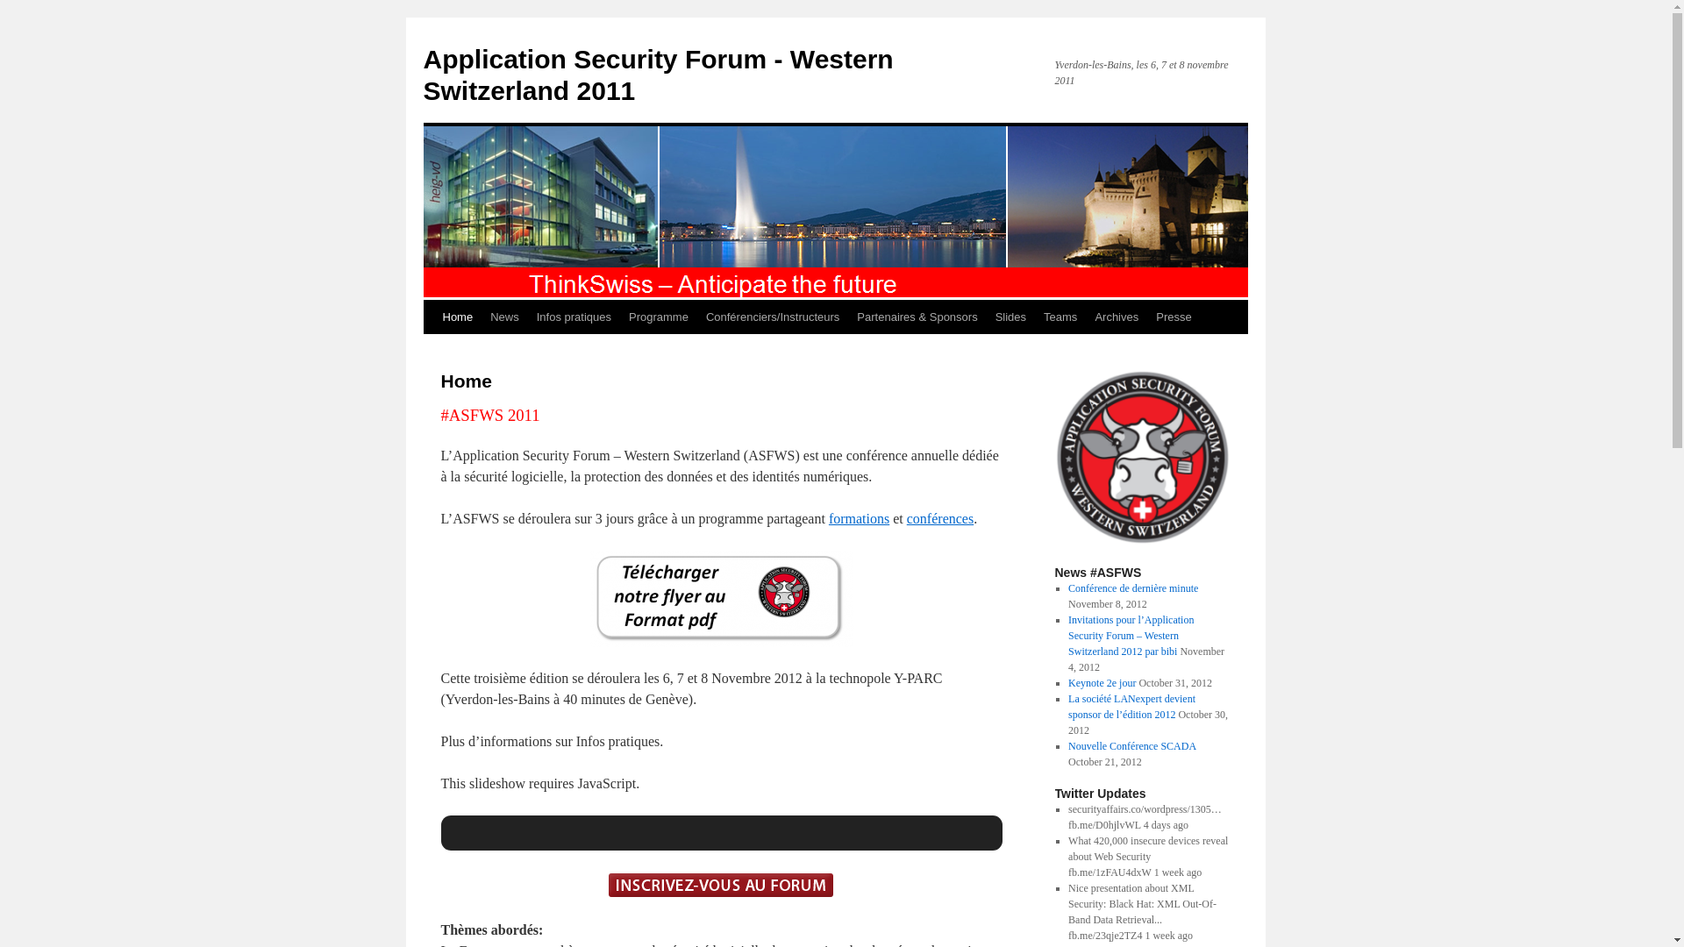 The height and width of the screenshot is (947, 1684). Describe the element at coordinates (1010, 317) in the screenshot. I see `Slides` at that location.